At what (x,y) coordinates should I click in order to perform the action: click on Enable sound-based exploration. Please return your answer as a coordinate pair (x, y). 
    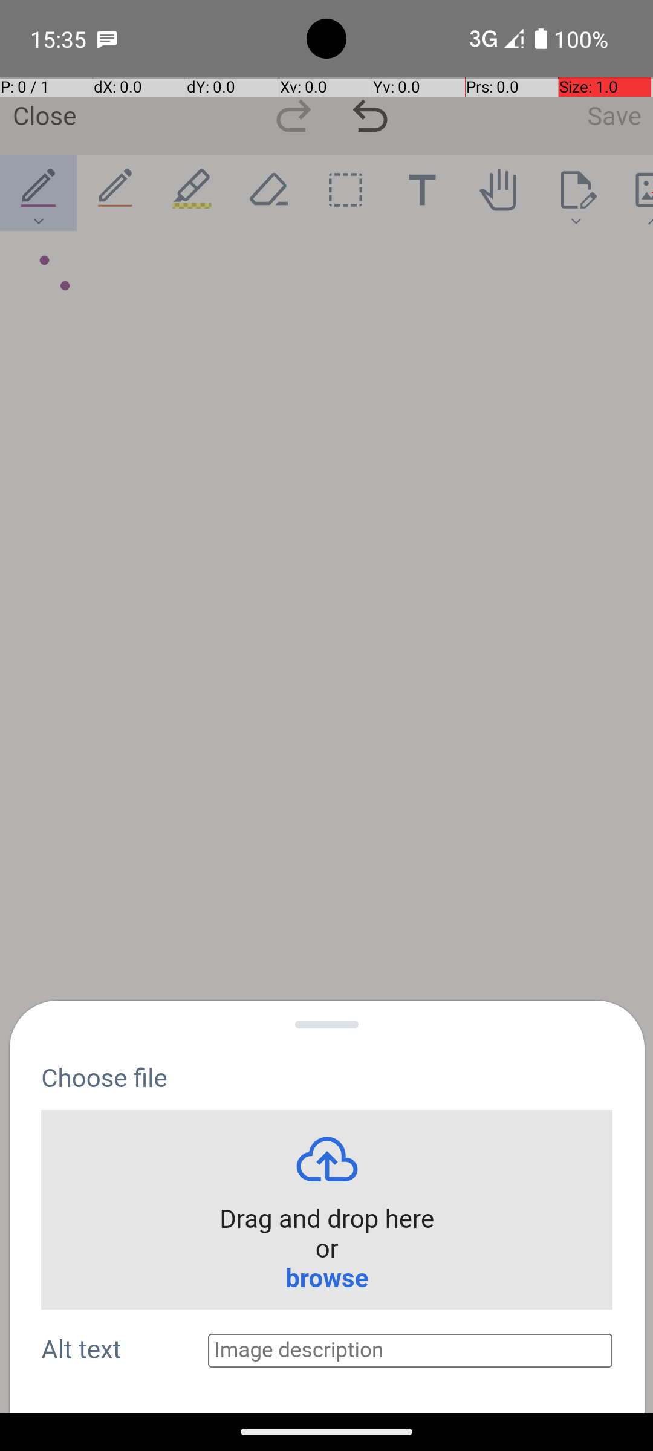
    Looking at the image, I should click on (65, 287).